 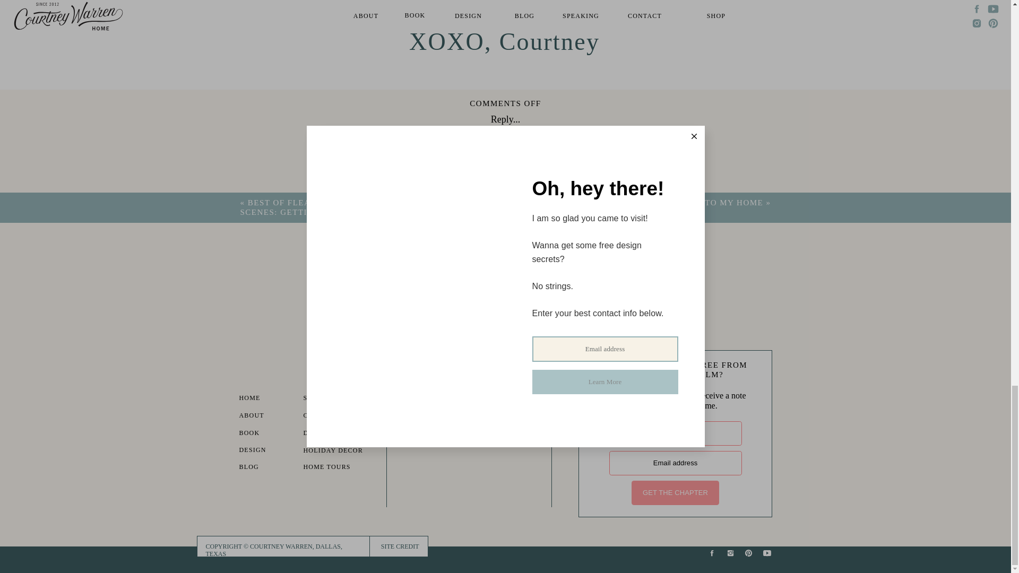 What do you see at coordinates (451, 273) in the screenshot?
I see `What interests you more?` at bounding box center [451, 273].